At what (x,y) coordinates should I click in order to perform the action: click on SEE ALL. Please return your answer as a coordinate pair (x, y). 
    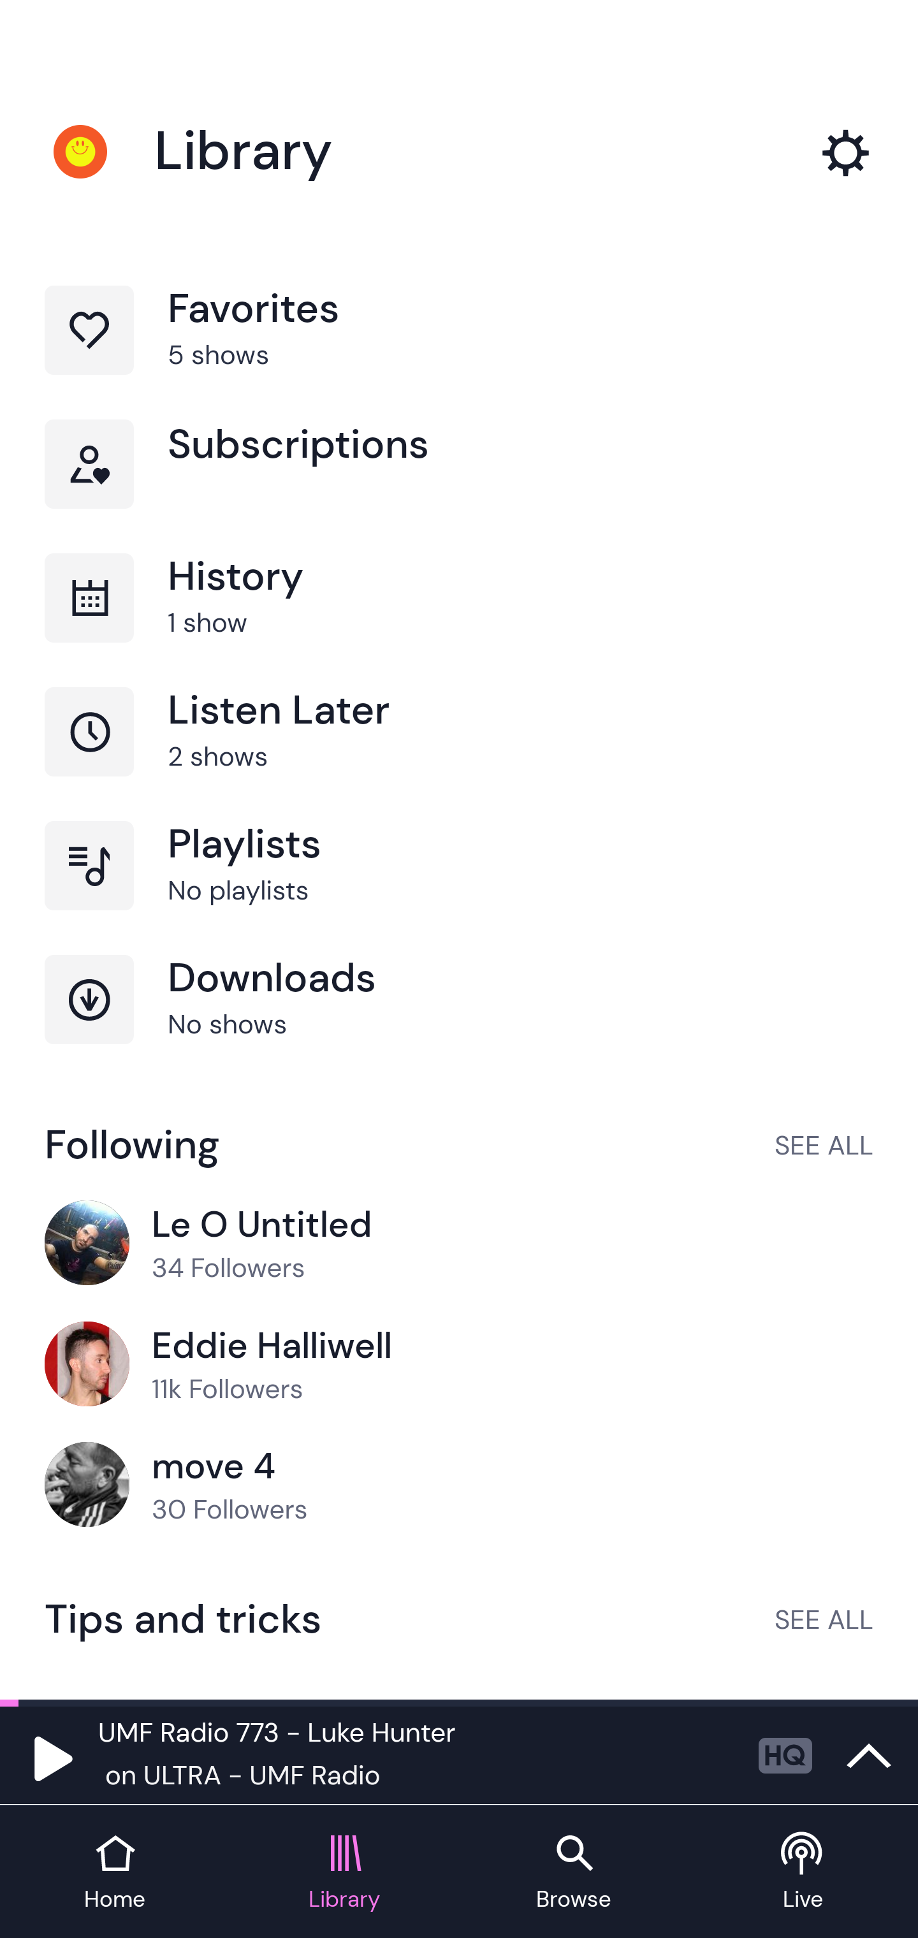
    Looking at the image, I should click on (824, 1145).